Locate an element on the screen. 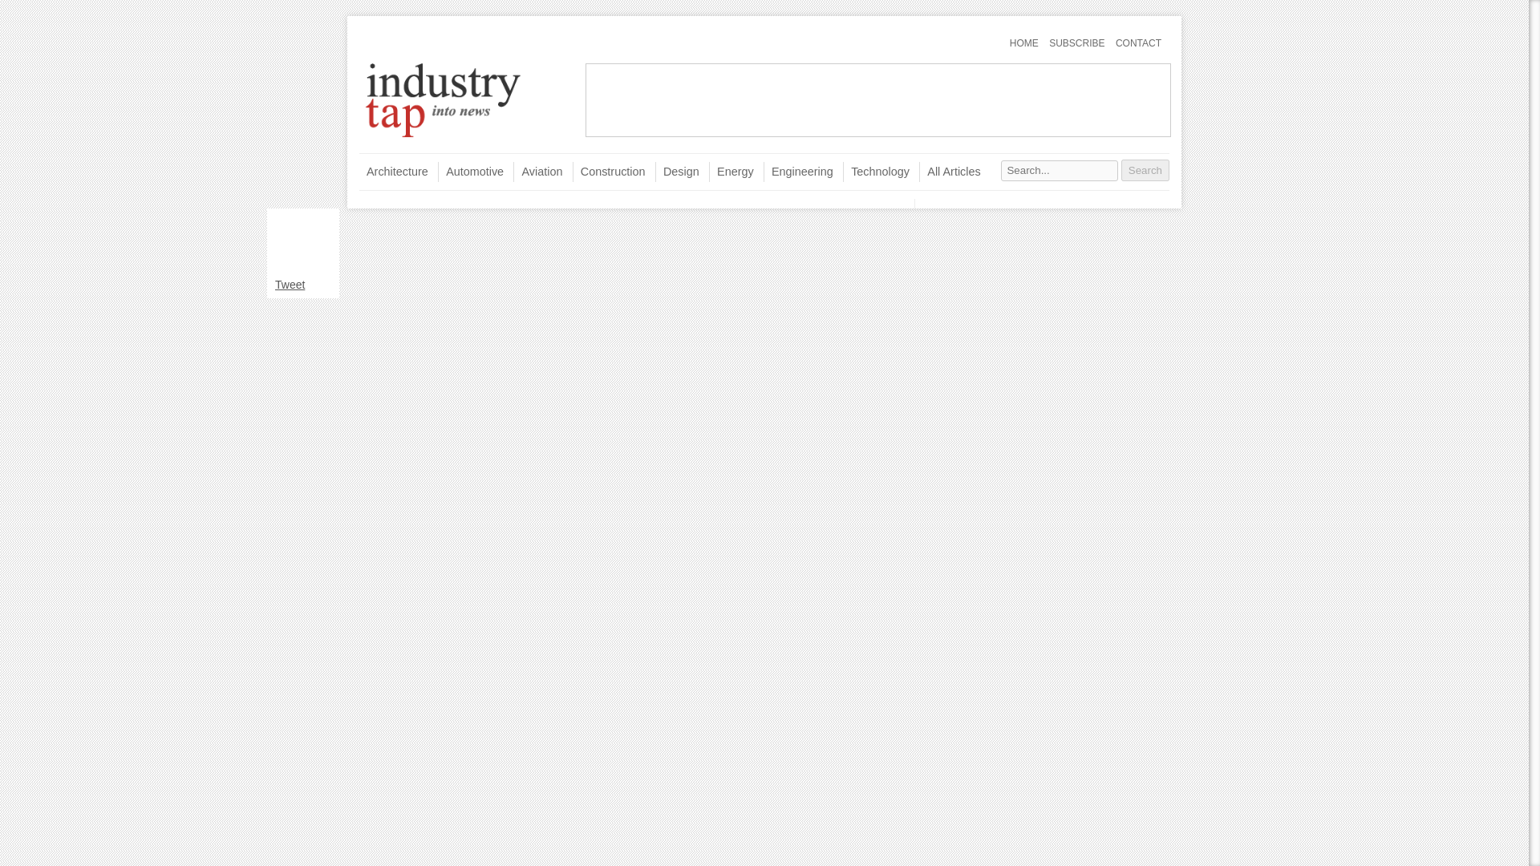 The width and height of the screenshot is (1540, 866). Search is located at coordinates (1145, 170).